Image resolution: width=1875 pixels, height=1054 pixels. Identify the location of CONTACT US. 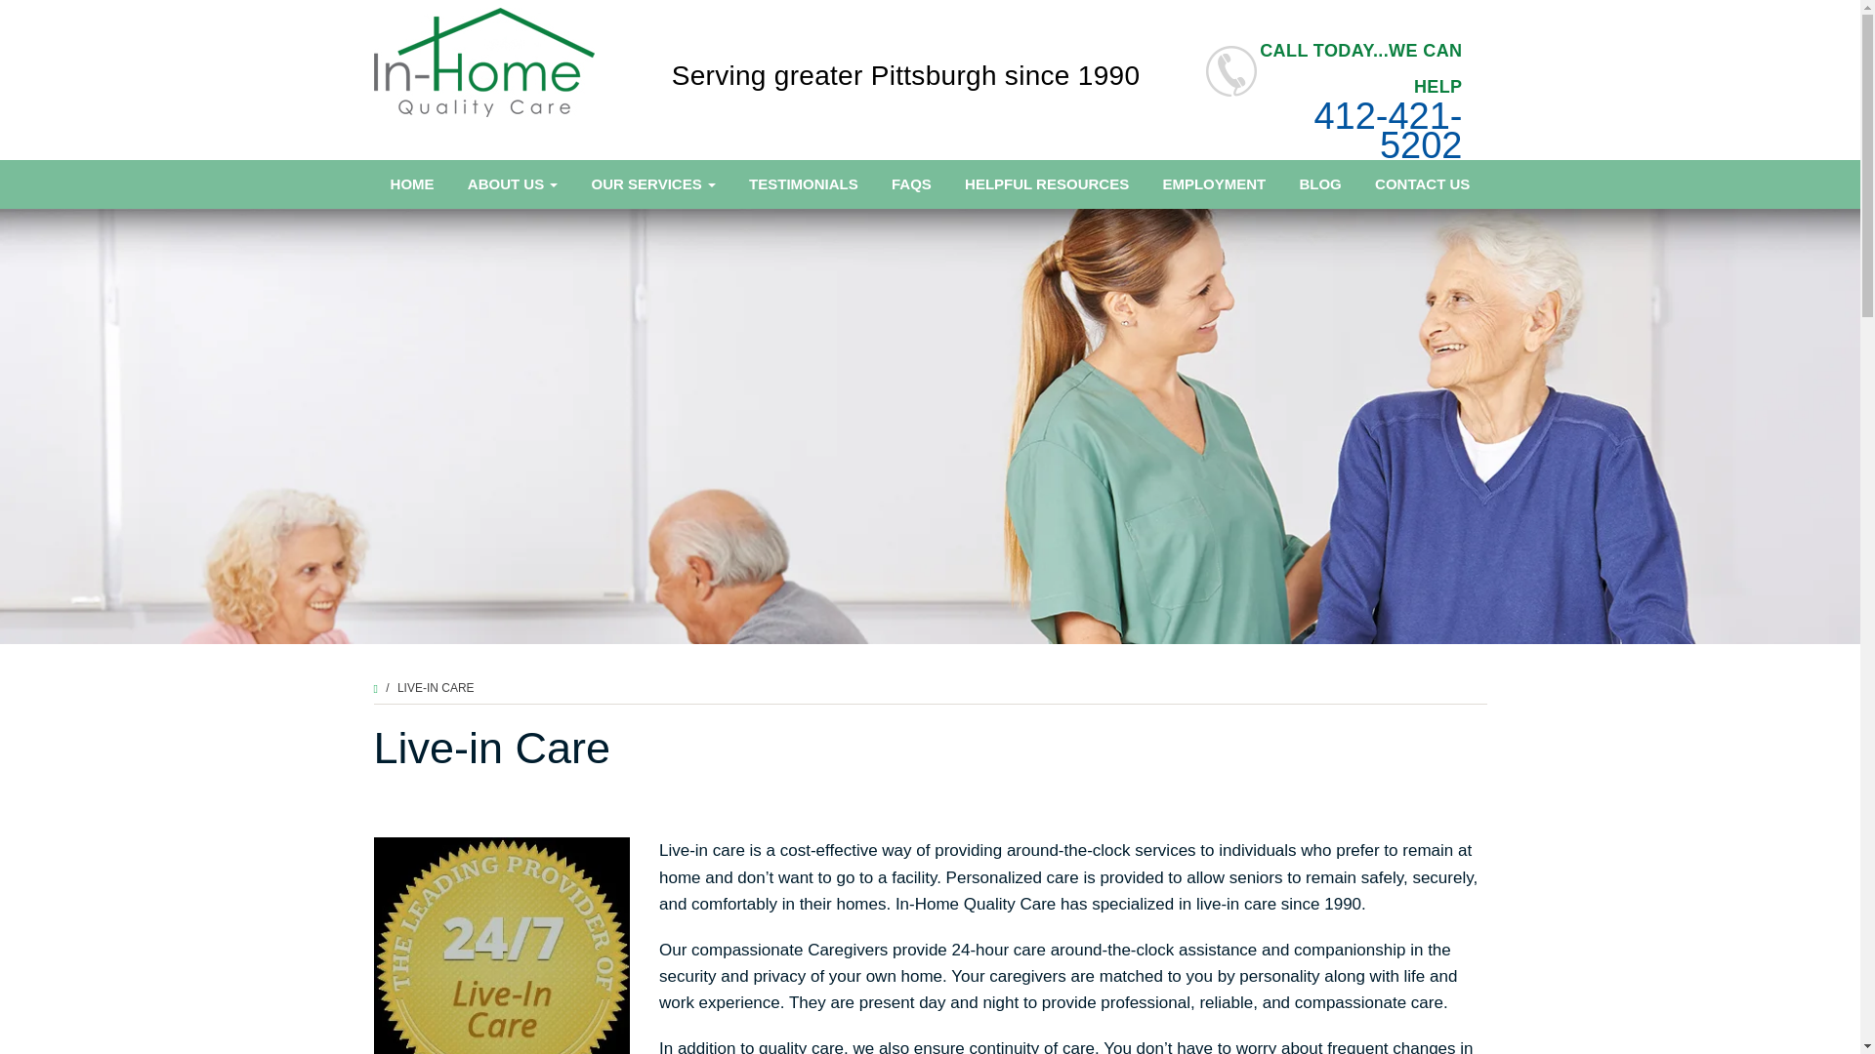
(1422, 183).